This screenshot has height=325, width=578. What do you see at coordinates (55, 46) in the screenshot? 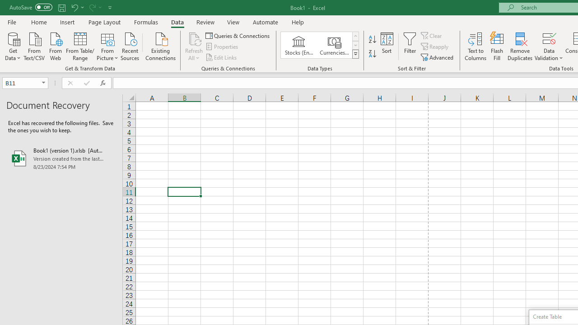
I see `From Web` at bounding box center [55, 46].